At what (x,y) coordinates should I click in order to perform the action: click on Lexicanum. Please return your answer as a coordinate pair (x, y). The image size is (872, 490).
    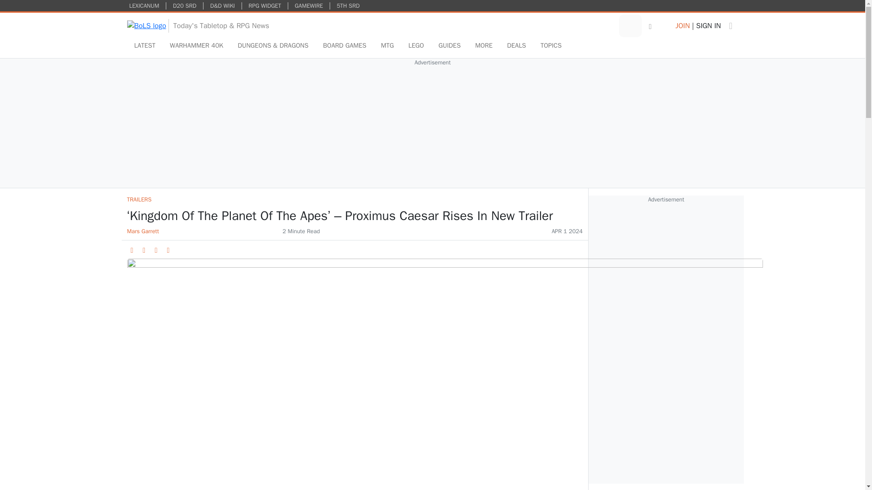
    Looking at the image, I should click on (144, 5).